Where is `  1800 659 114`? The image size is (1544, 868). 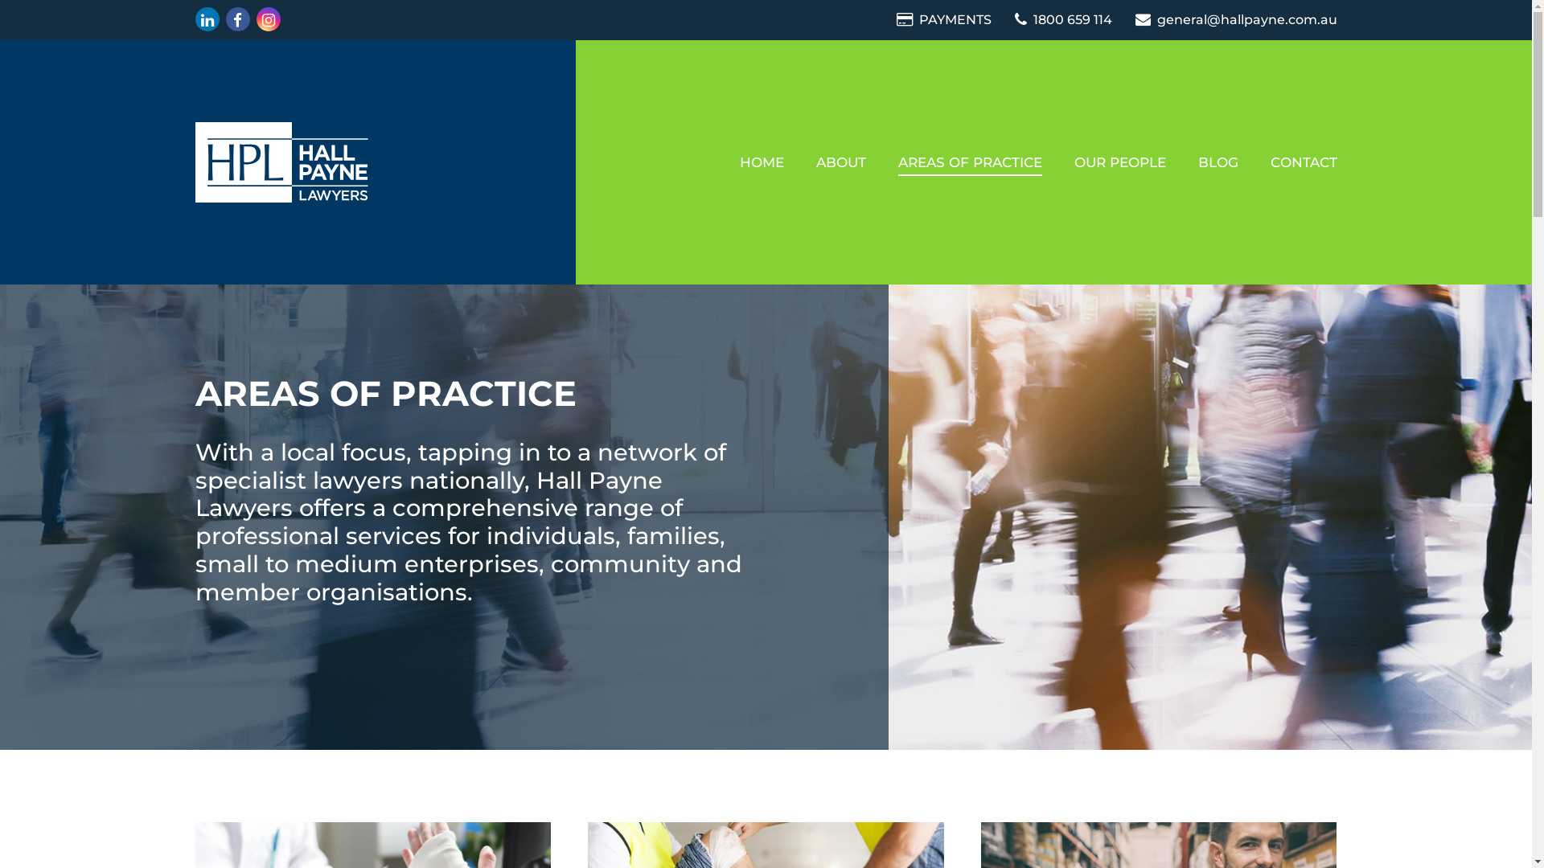   1800 659 114 is located at coordinates (1065, 19).